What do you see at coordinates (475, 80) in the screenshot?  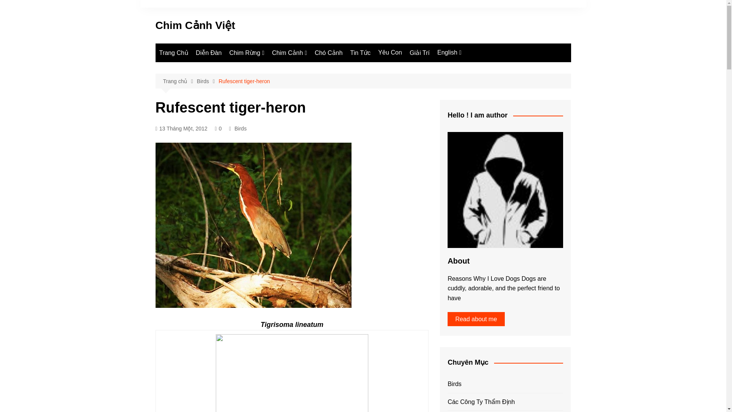 I see `Birds` at bounding box center [475, 80].